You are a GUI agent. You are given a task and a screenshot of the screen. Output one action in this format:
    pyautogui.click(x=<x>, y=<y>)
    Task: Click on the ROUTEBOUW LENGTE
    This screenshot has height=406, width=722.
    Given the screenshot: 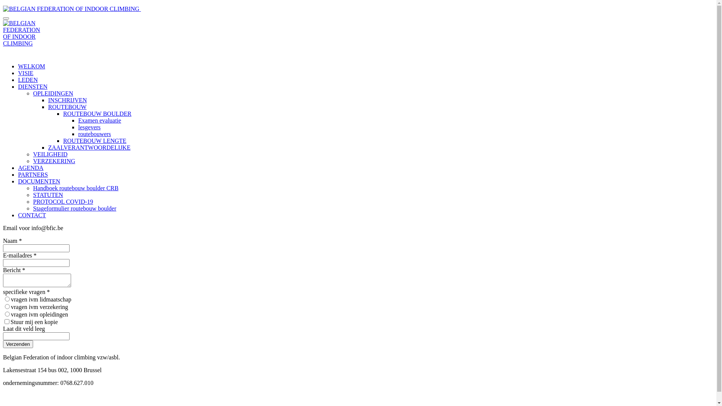 What is the action you would take?
    pyautogui.click(x=95, y=141)
    